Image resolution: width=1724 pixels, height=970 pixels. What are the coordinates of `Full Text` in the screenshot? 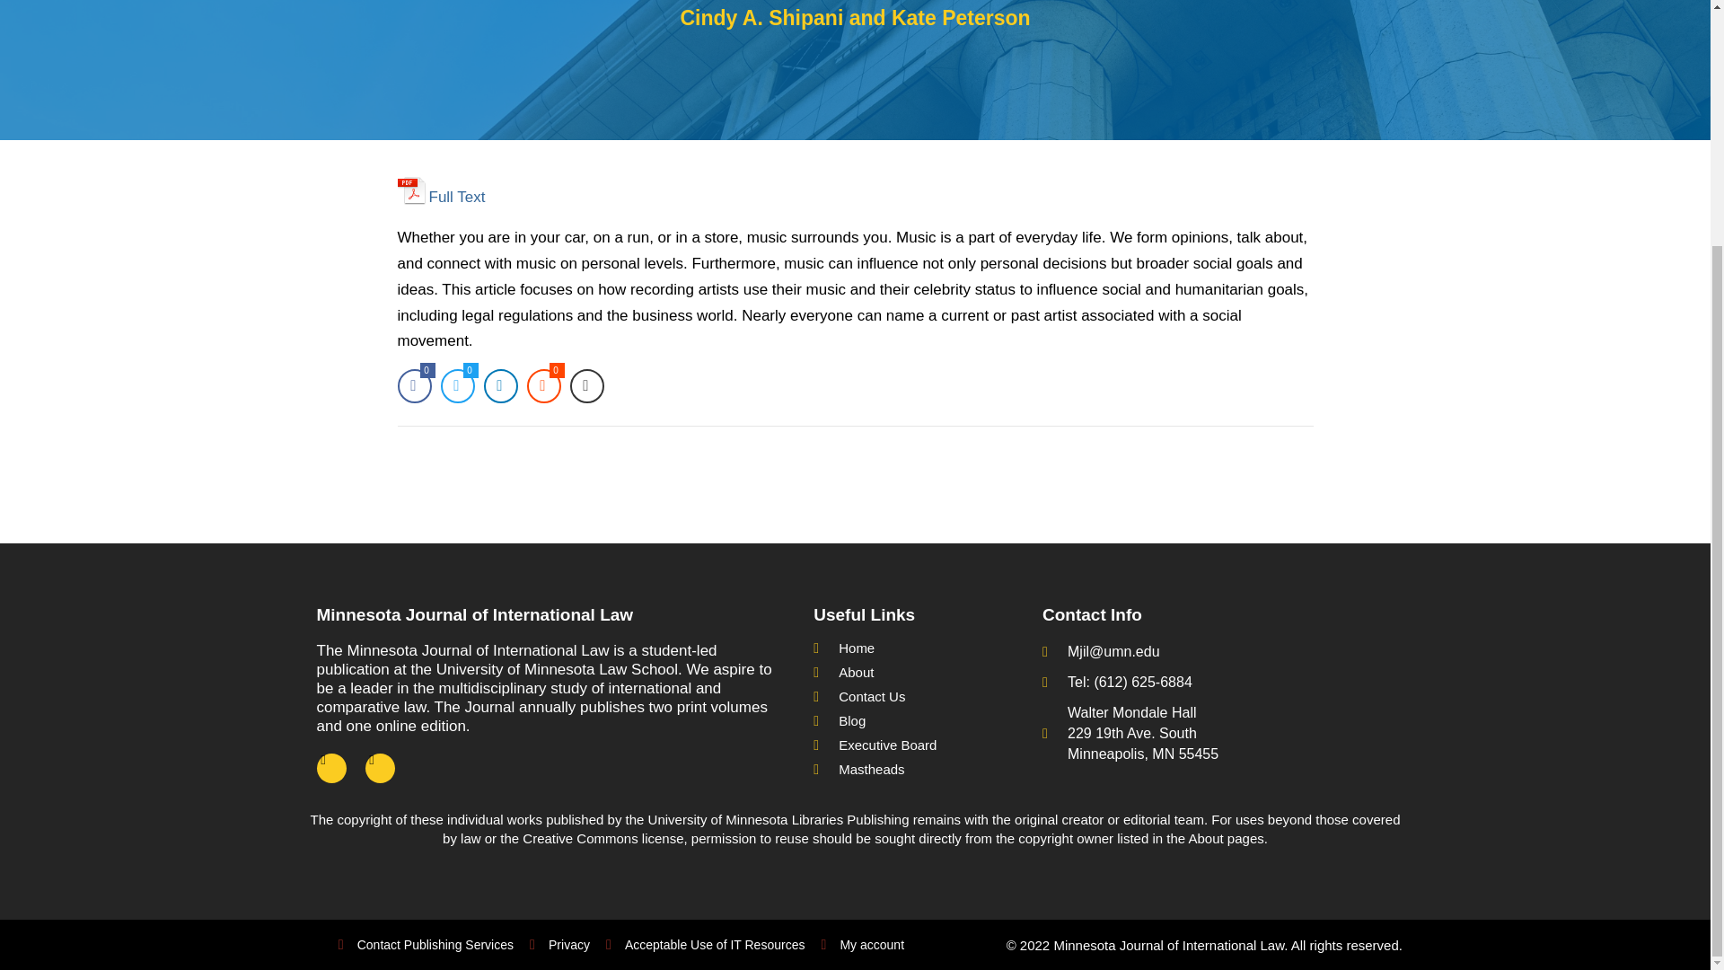 It's located at (440, 190).